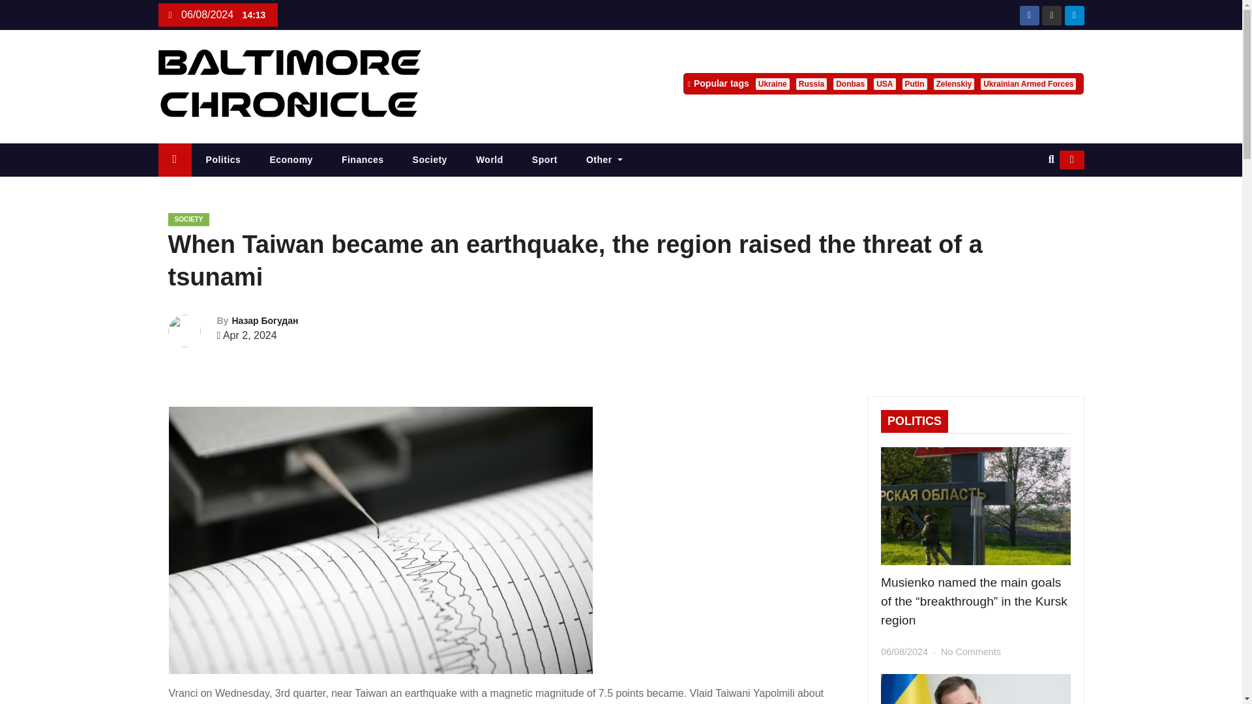  I want to click on Finances, so click(363, 160).